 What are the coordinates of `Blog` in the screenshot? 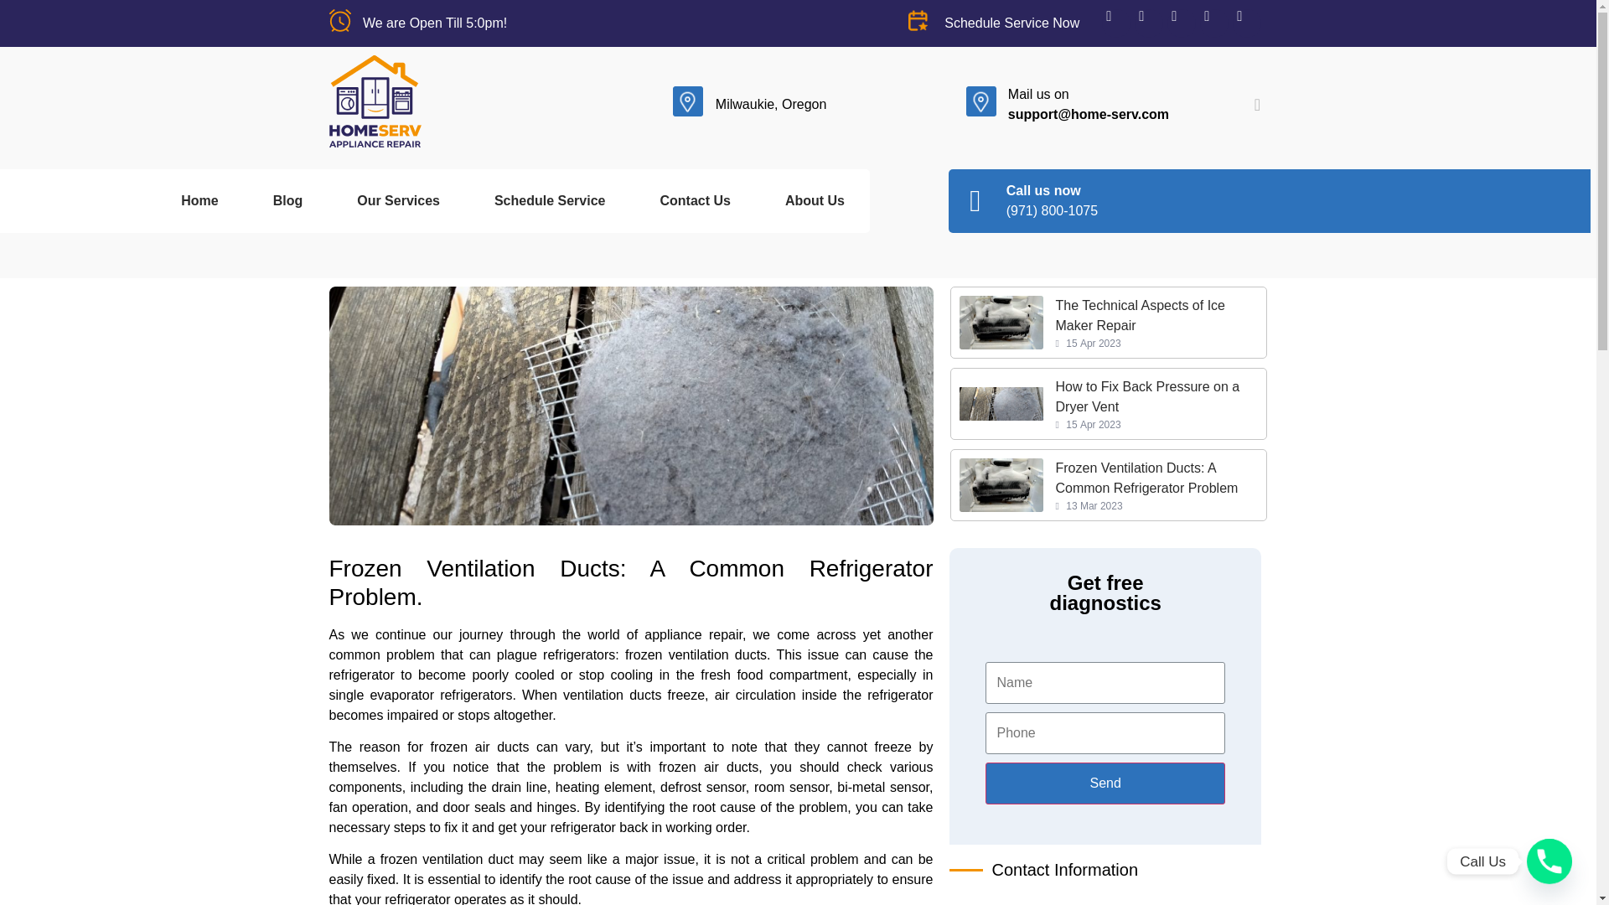 It's located at (286, 200).